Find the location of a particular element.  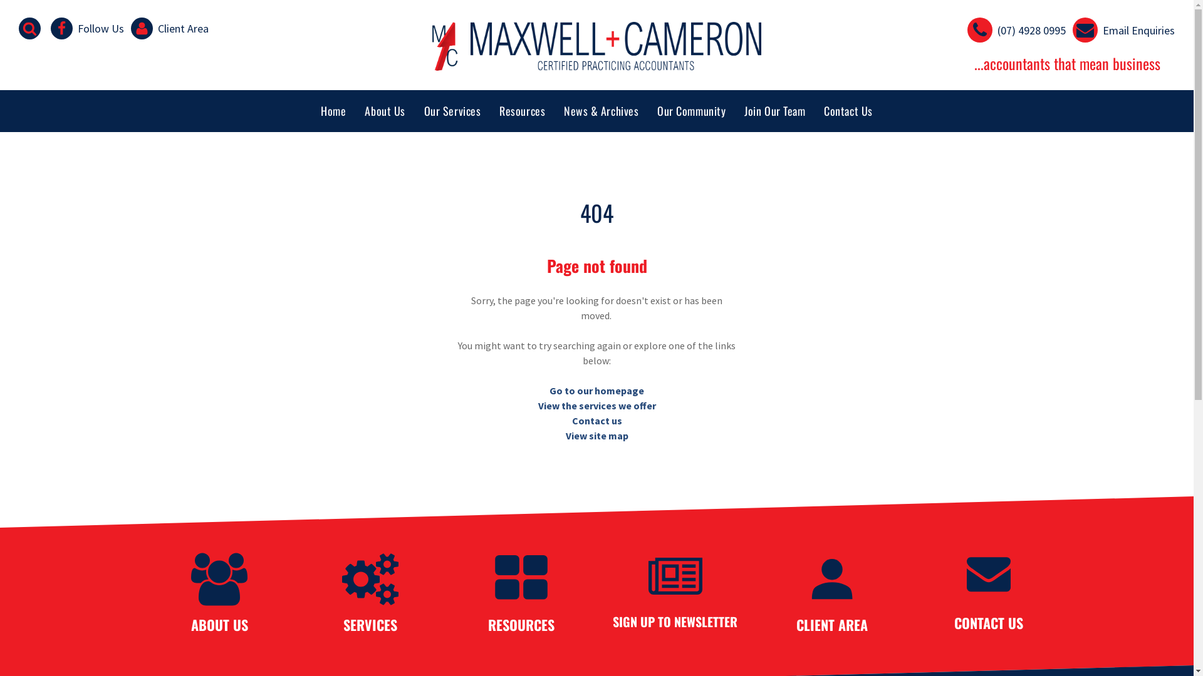

About Us is located at coordinates (385, 111).